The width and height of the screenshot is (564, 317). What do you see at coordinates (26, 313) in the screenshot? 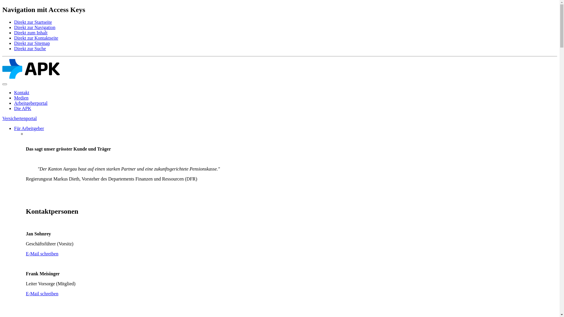
I see ` ` at bounding box center [26, 313].